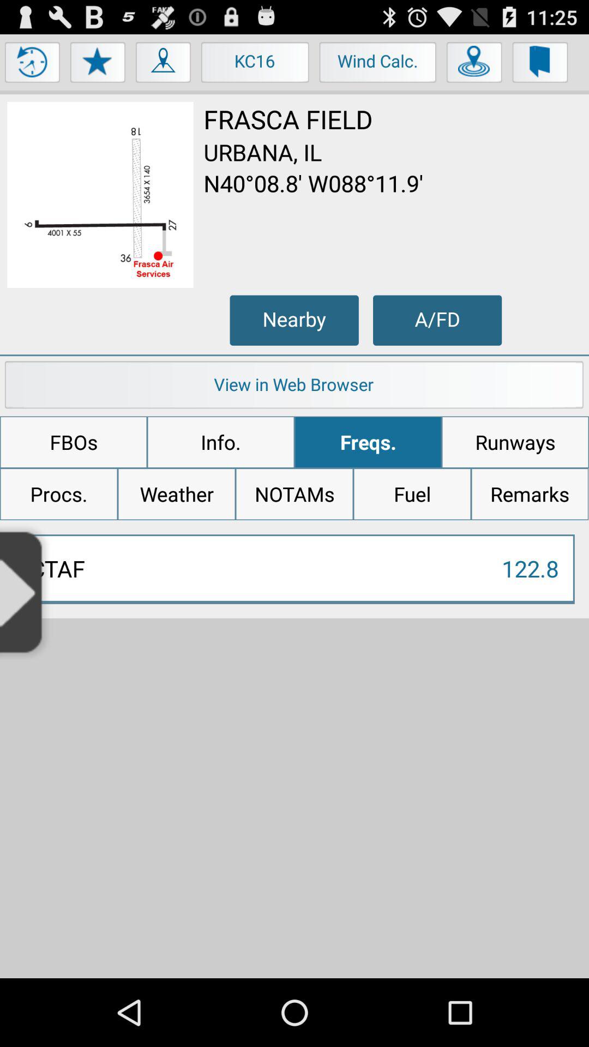  Describe the element at coordinates (220, 442) in the screenshot. I see `turn on info. item` at that location.